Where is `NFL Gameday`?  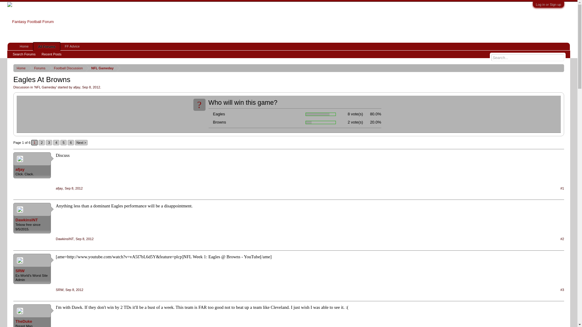 NFL Gameday is located at coordinates (45, 87).